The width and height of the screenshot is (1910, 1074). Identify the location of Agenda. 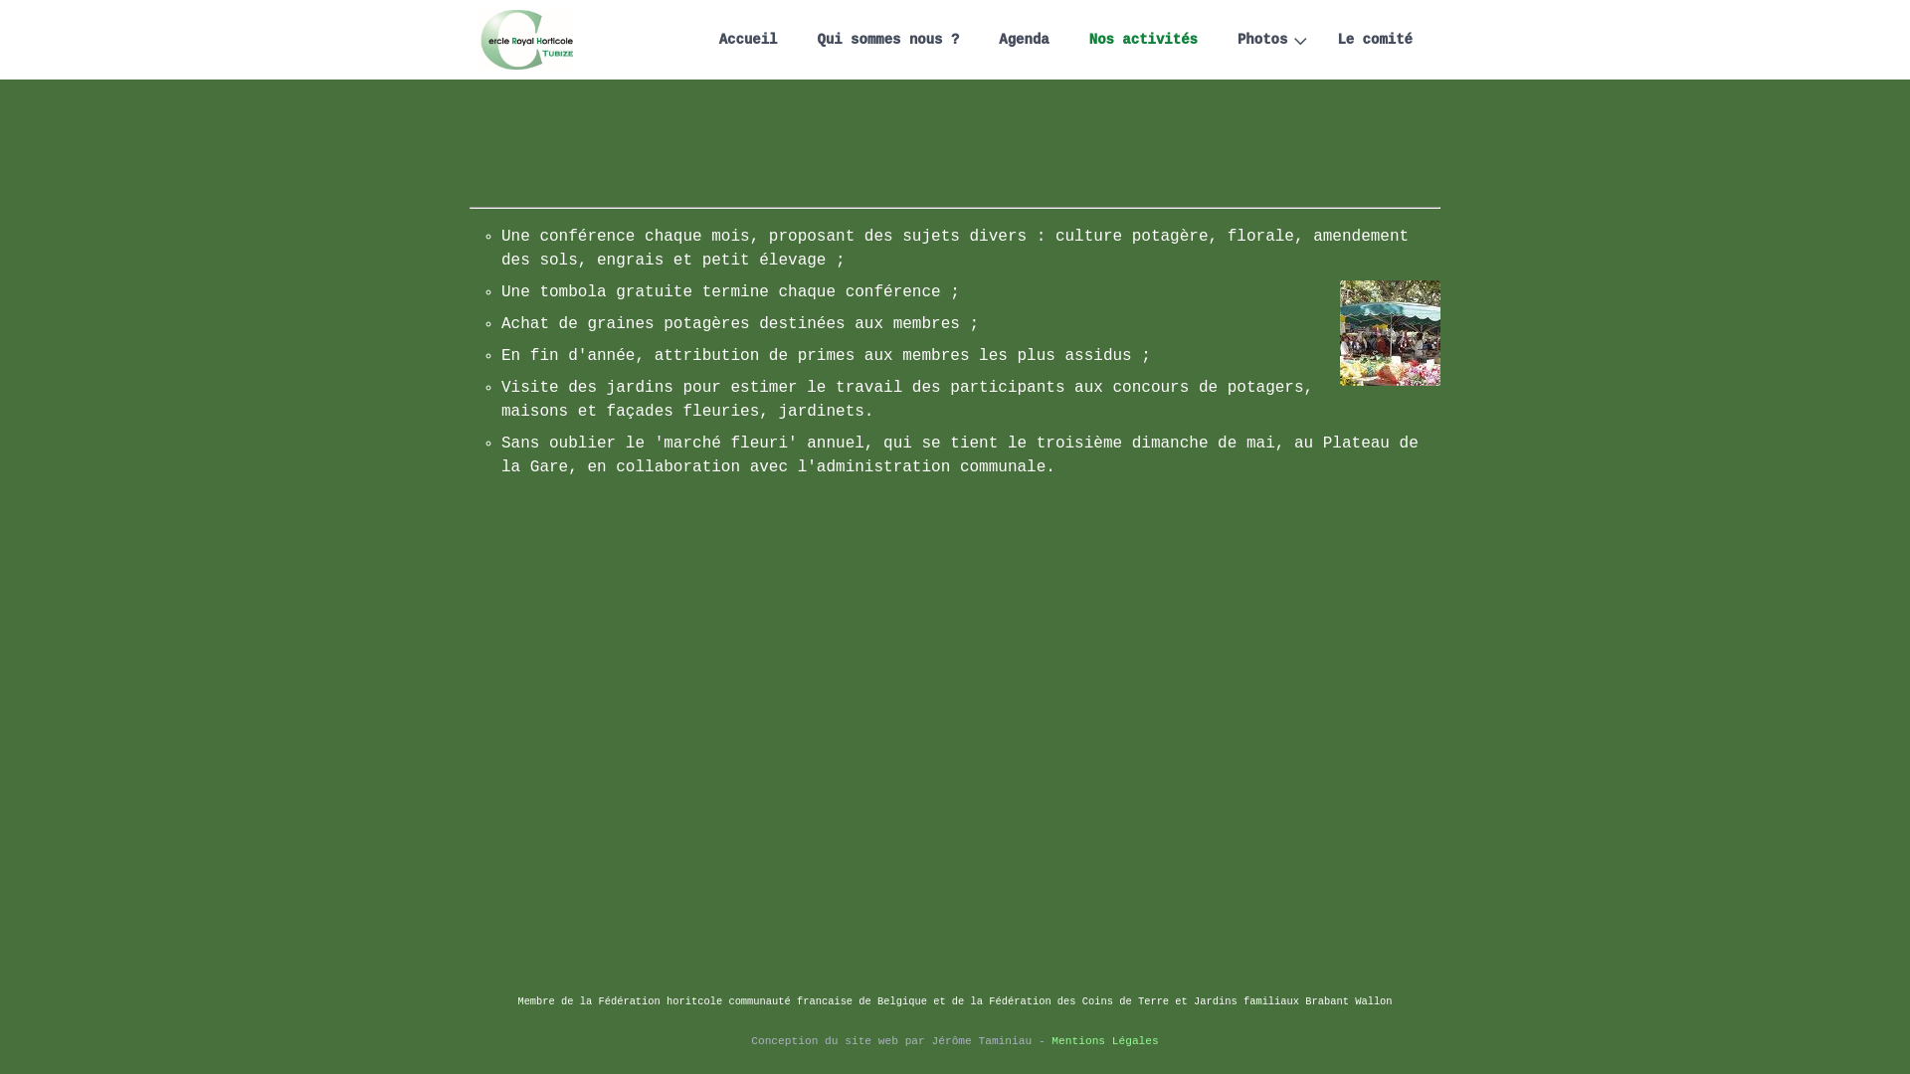
(1023, 40).